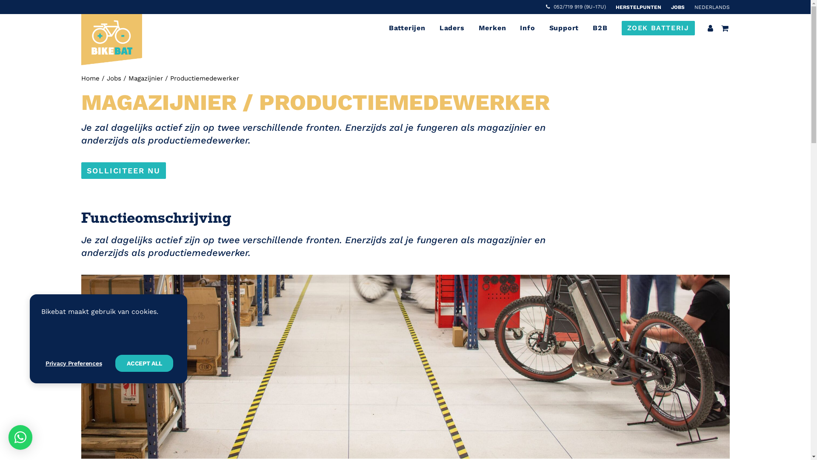 This screenshot has height=460, width=817. Describe the element at coordinates (493, 28) in the screenshot. I see `Merken` at that location.